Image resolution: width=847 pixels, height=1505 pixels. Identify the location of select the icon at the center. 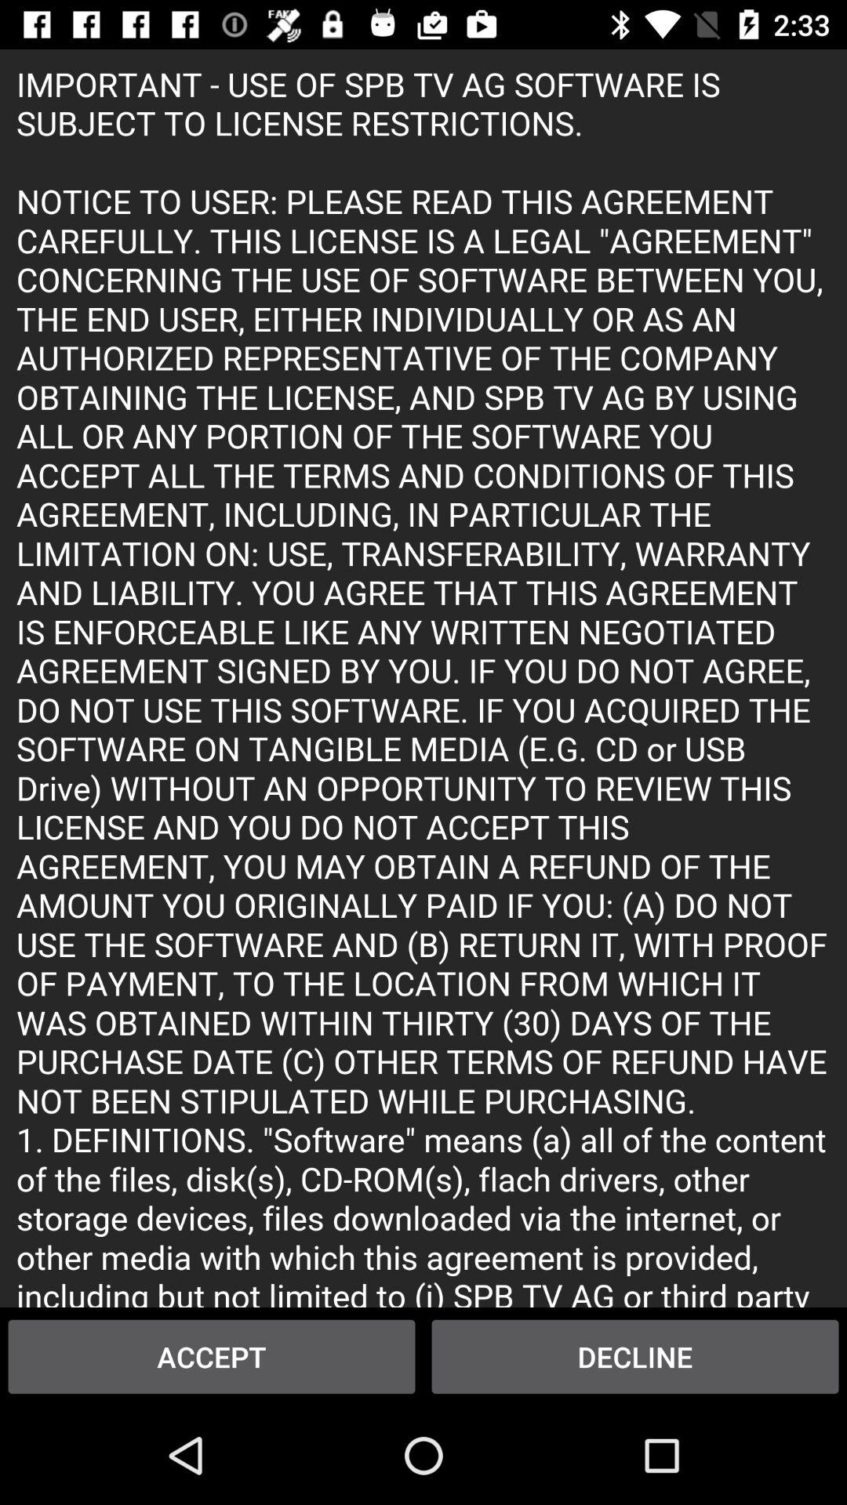
(423, 677).